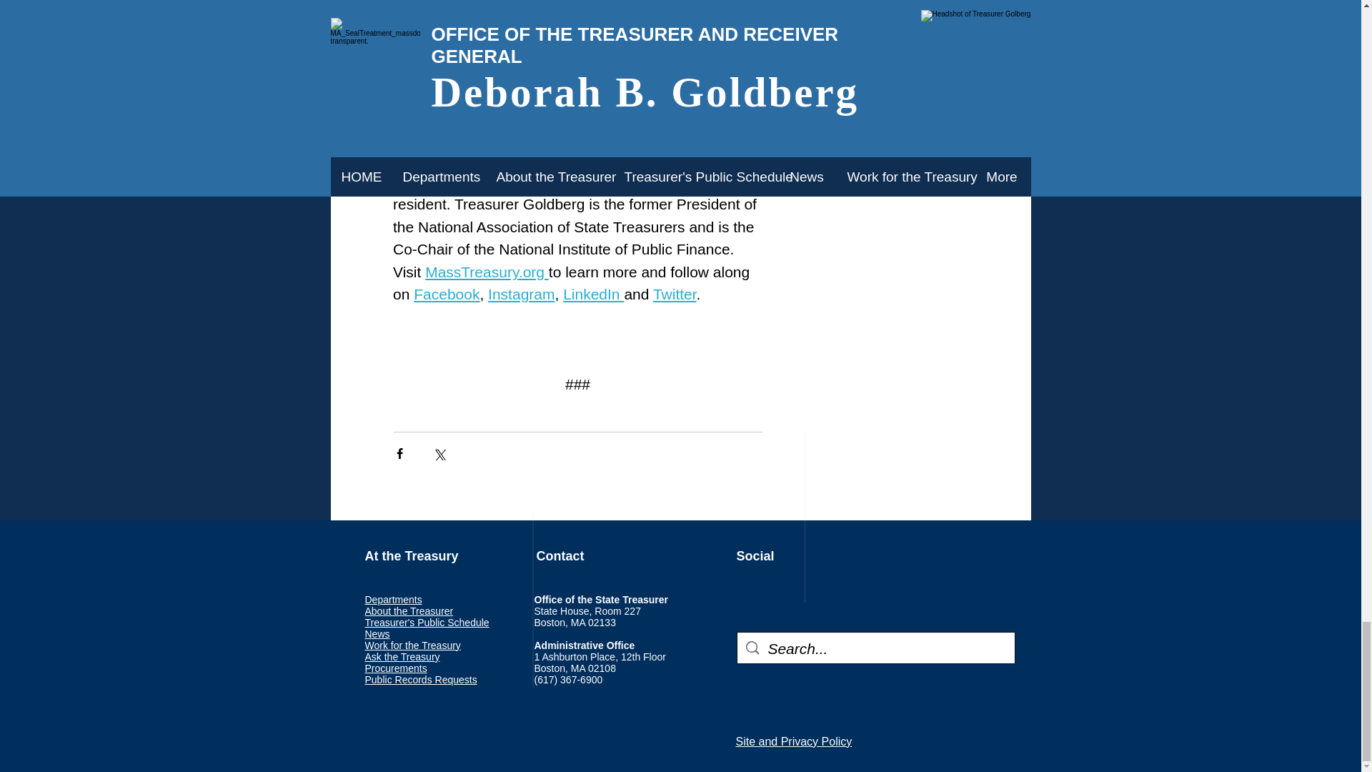 This screenshot has height=772, width=1372. What do you see at coordinates (521, 294) in the screenshot?
I see `Instagram` at bounding box center [521, 294].